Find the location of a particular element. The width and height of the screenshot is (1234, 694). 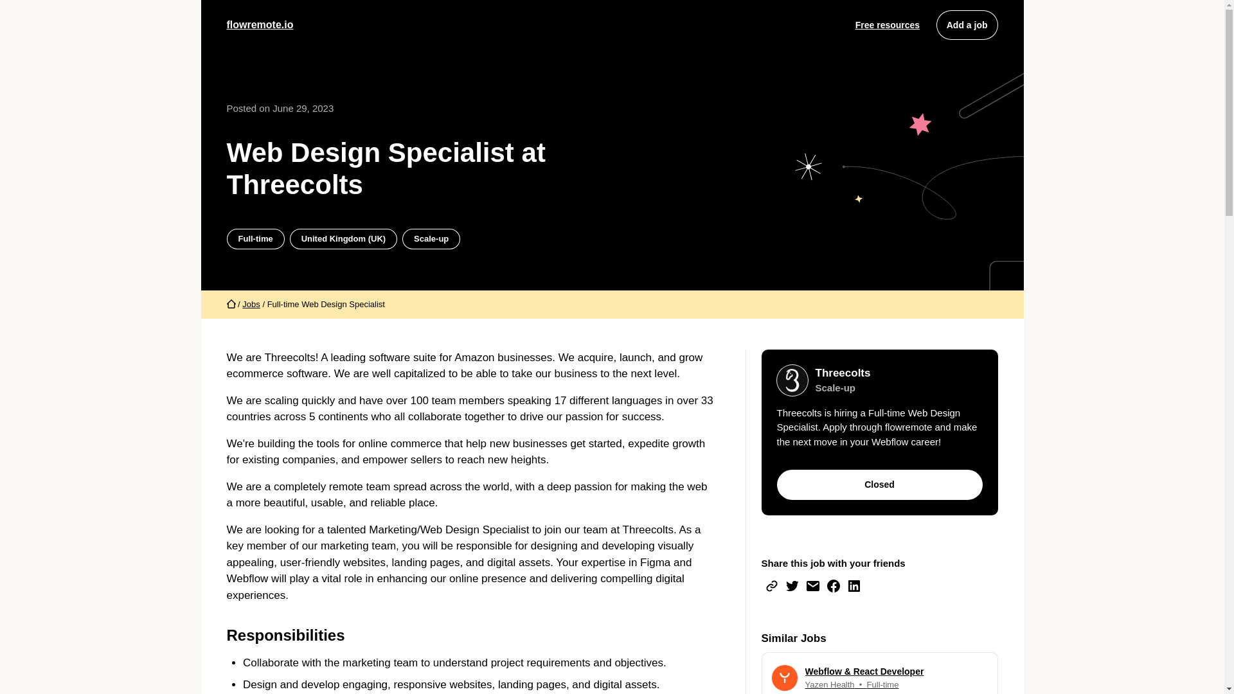

Free resources is located at coordinates (792, 586).